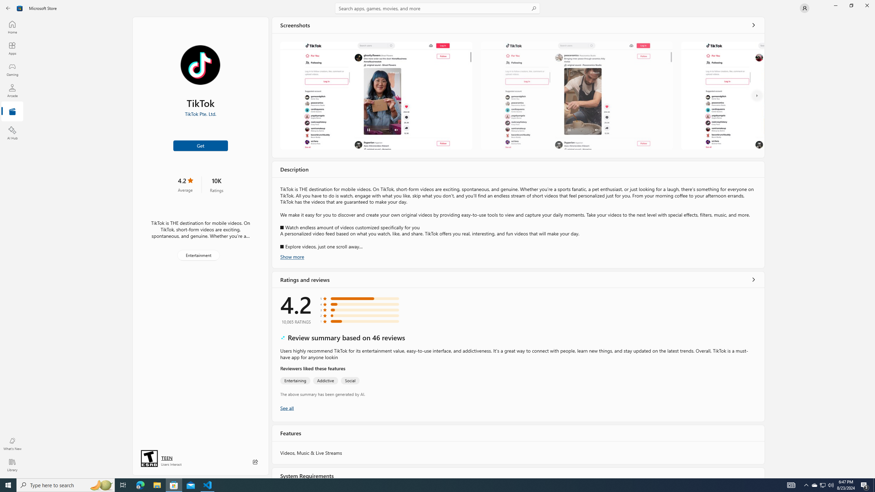 The image size is (875, 492). I want to click on Minimize Microsoft Store, so click(835, 5).